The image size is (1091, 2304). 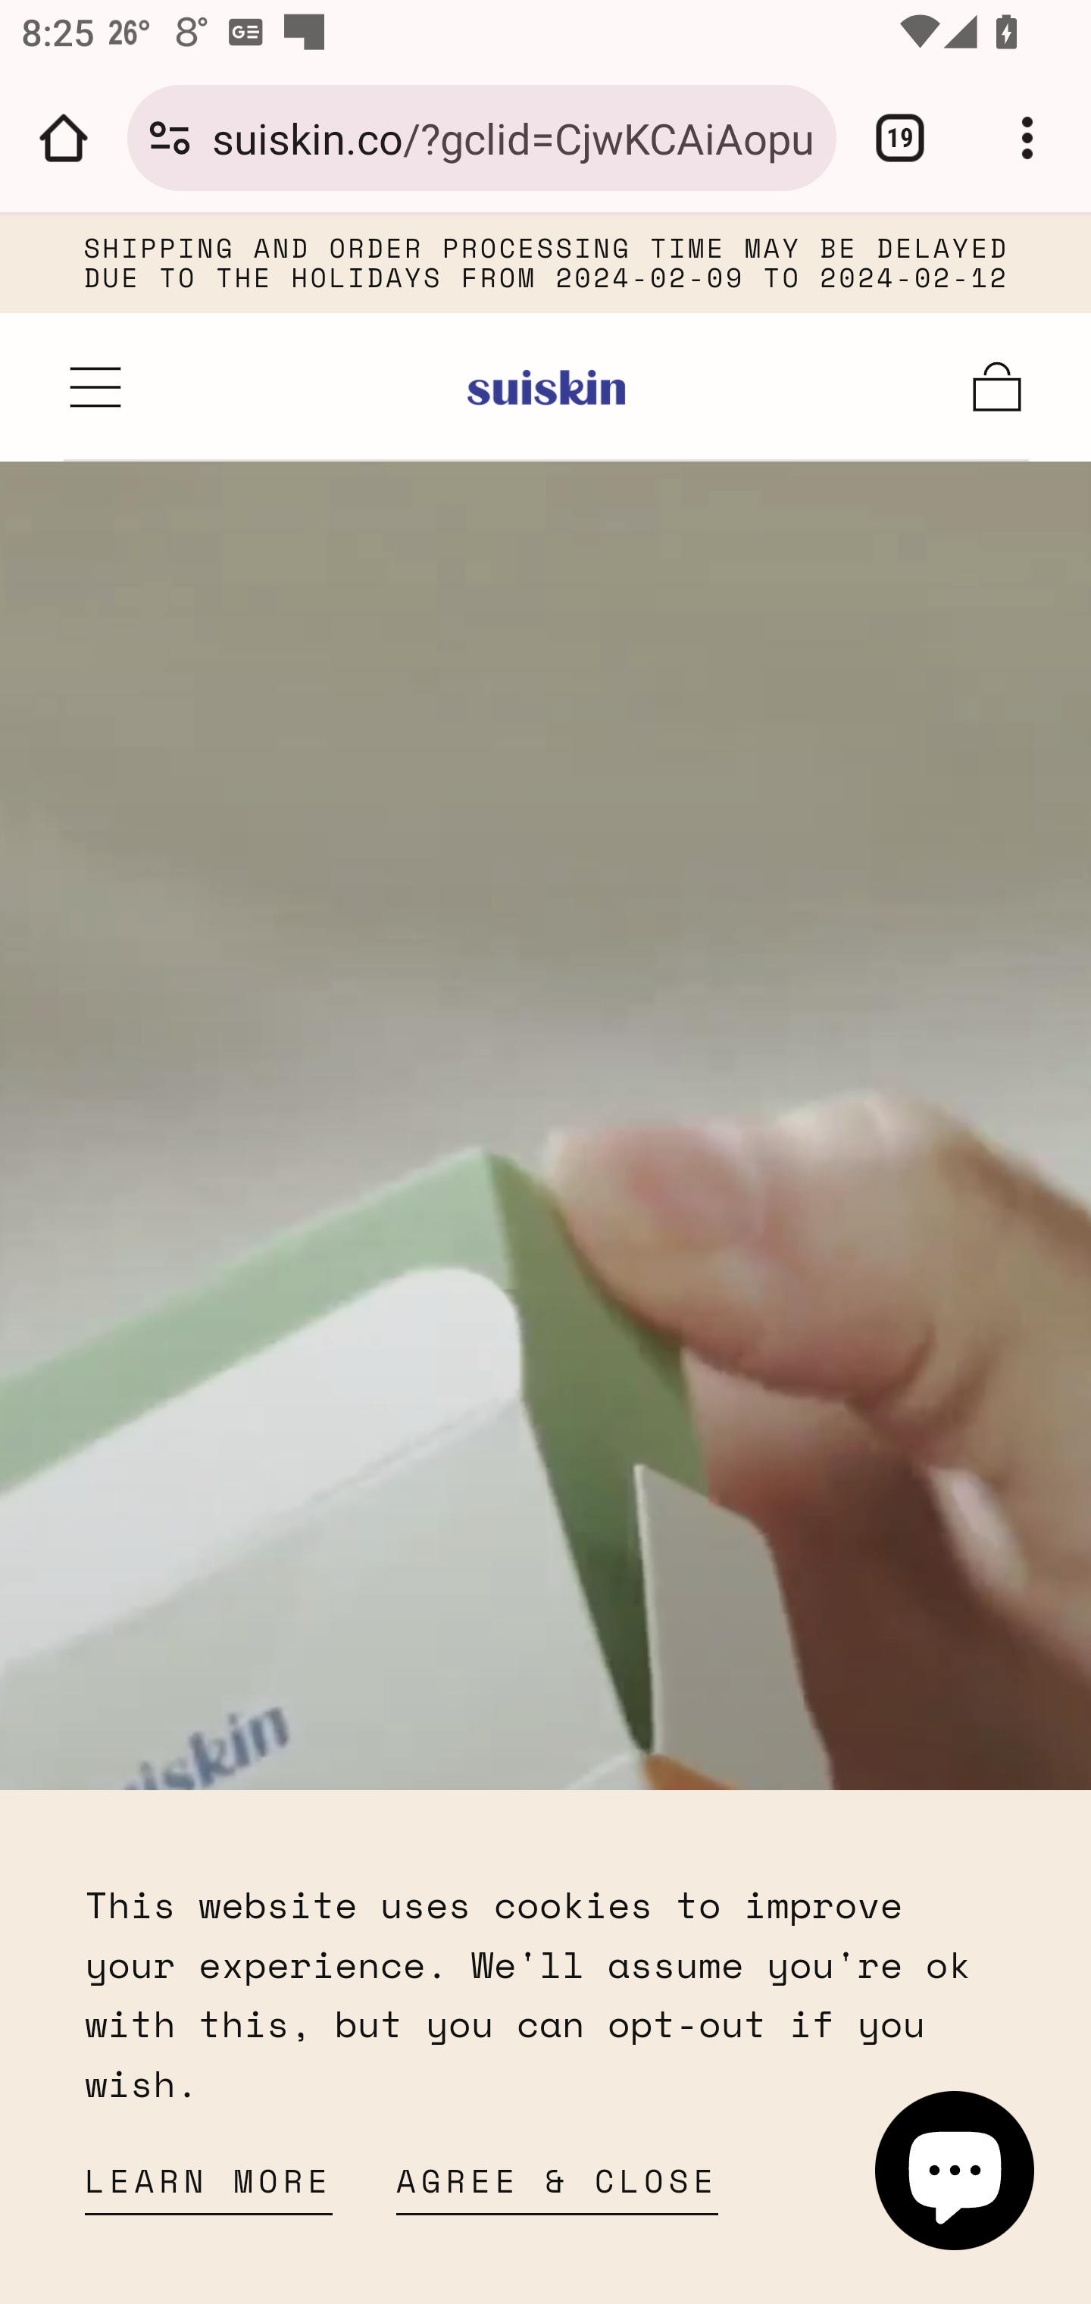 What do you see at coordinates (96, 387) in the screenshot?
I see `Toggle menu drawer` at bounding box center [96, 387].